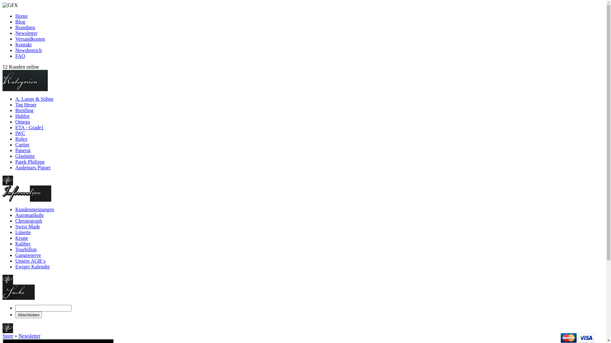  I want to click on Newsbereich, so click(29, 50).